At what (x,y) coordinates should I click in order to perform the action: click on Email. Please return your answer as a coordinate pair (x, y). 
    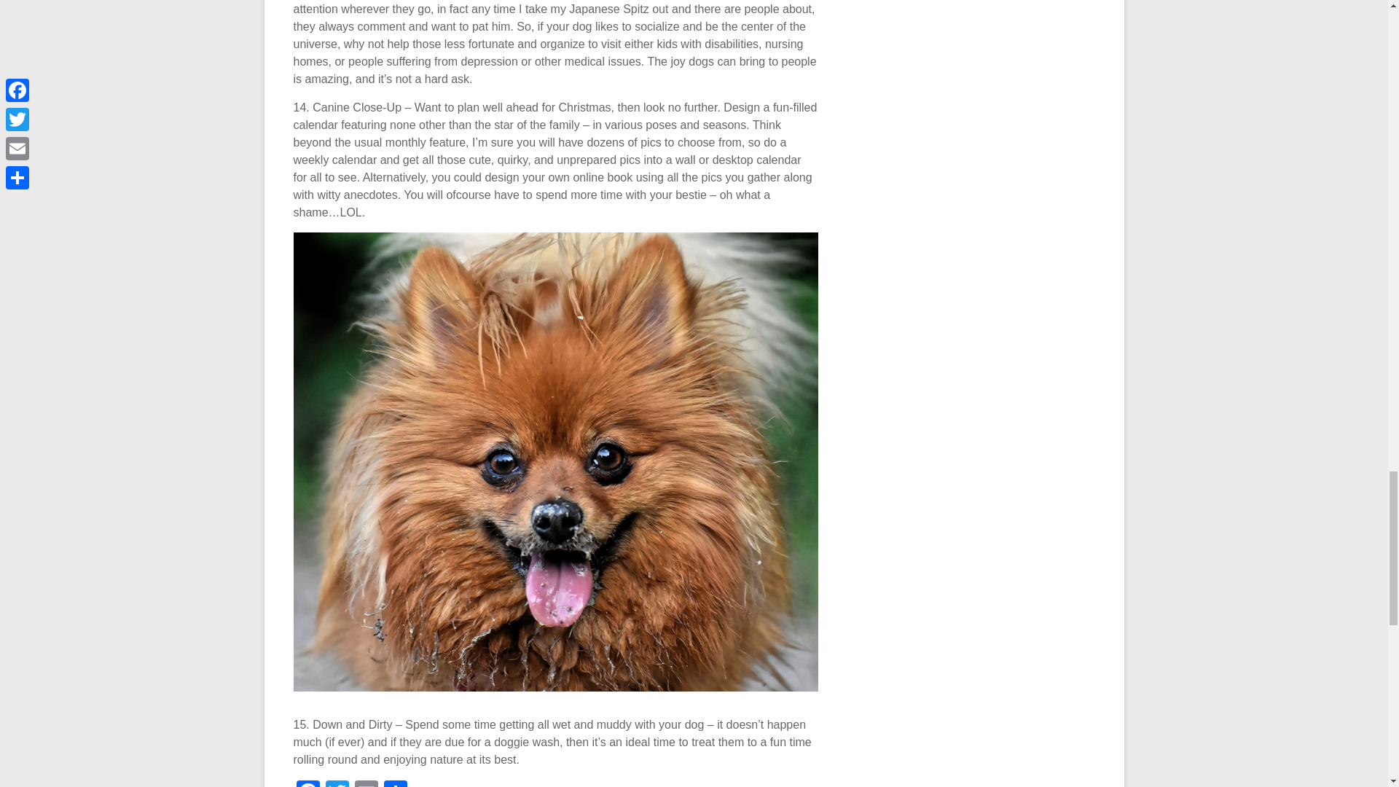
    Looking at the image, I should click on (366, 784).